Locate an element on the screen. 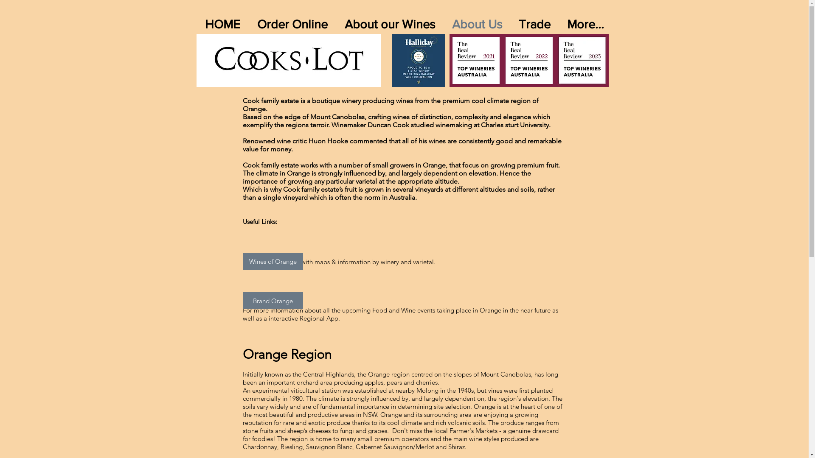 The width and height of the screenshot is (815, 458). Wines of Orange is located at coordinates (273, 261).